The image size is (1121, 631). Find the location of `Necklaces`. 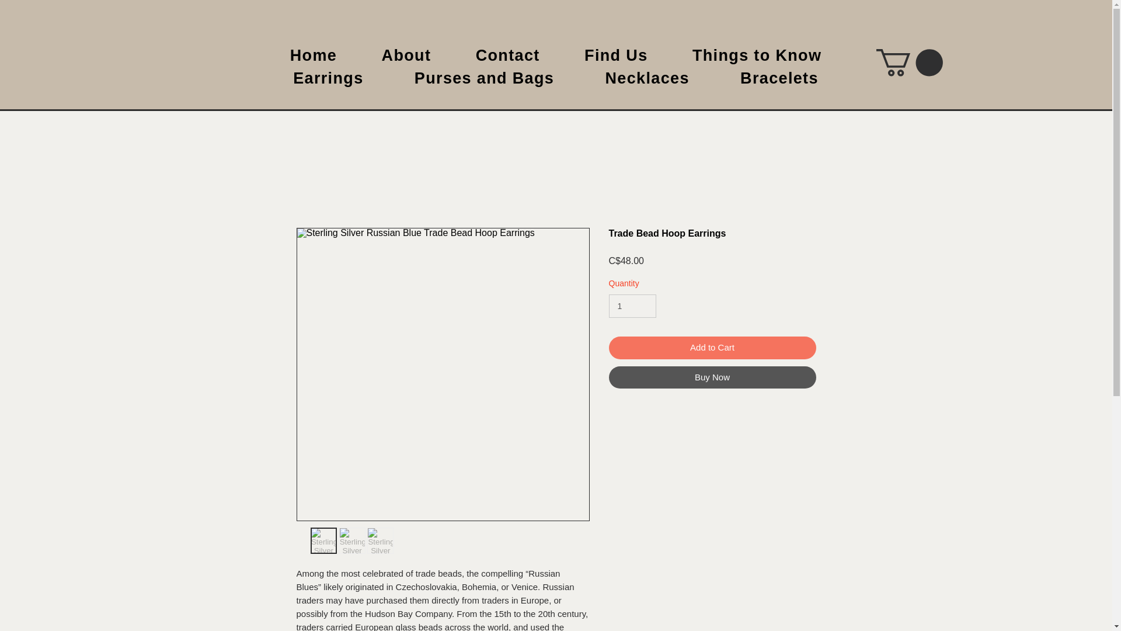

Necklaces is located at coordinates (647, 78).